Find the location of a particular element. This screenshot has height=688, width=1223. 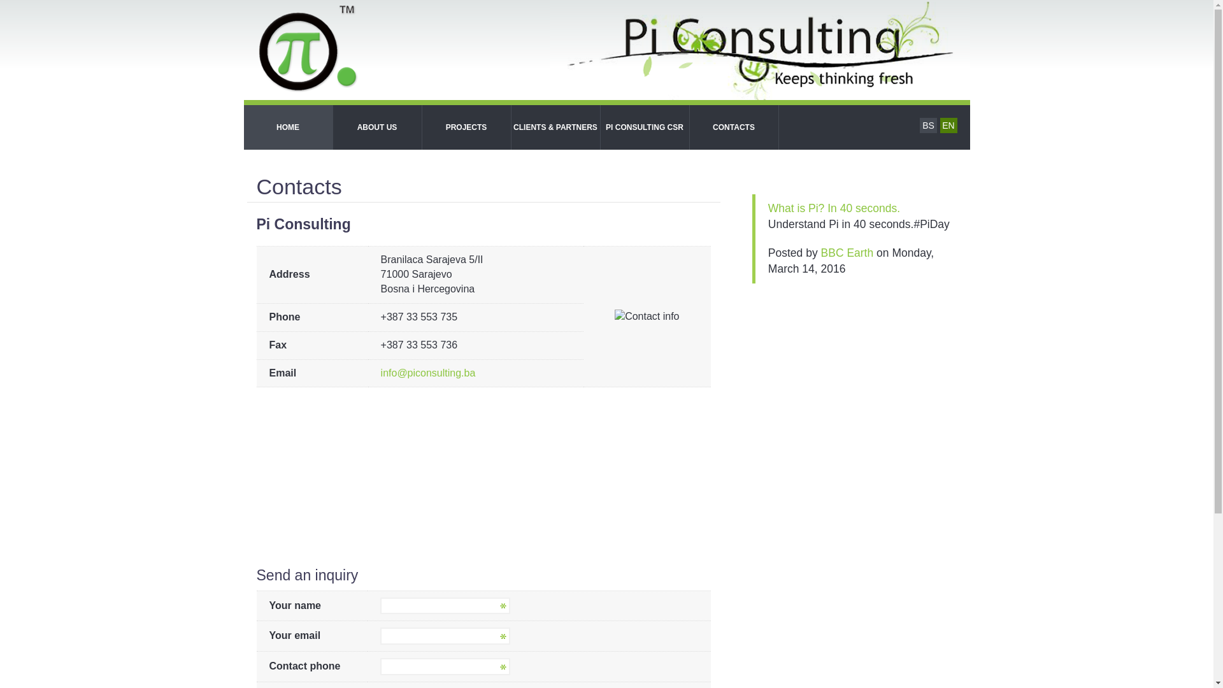

HOME is located at coordinates (288, 127).